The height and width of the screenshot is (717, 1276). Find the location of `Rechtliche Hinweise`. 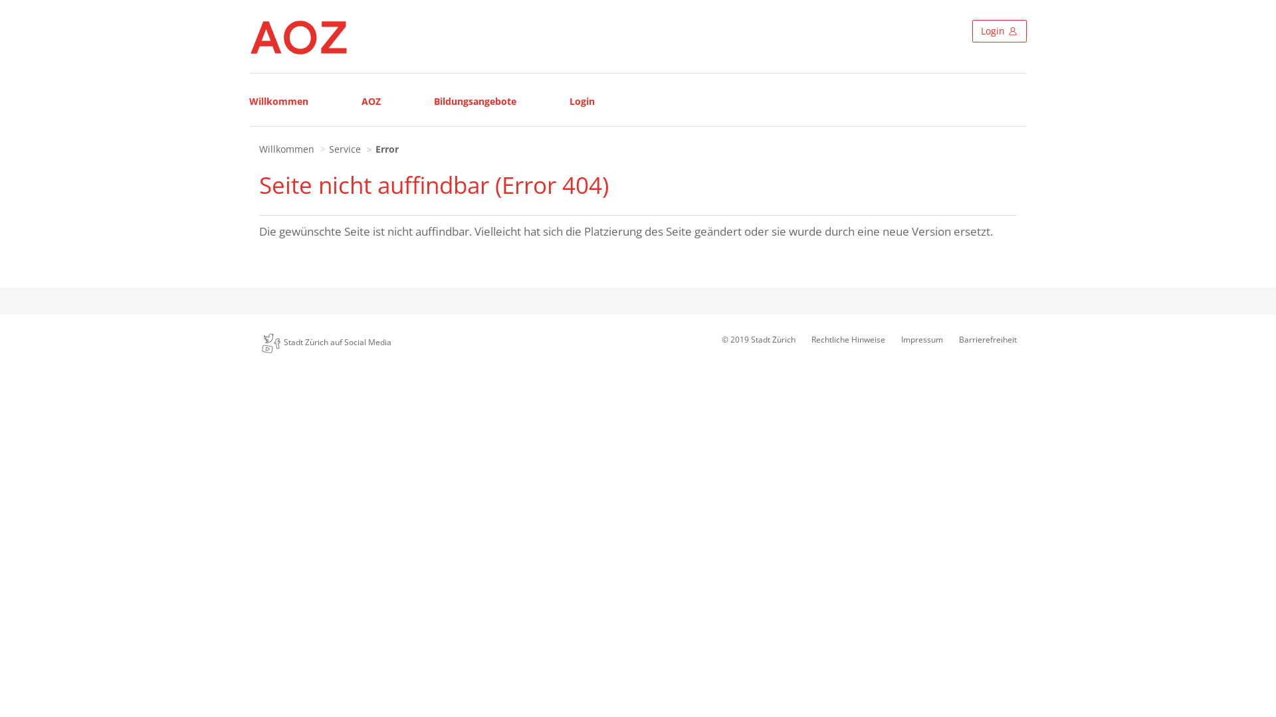

Rechtliche Hinweise is located at coordinates (848, 340).